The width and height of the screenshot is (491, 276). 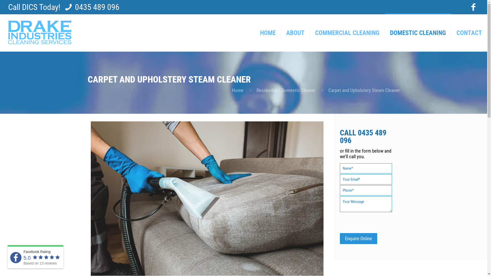 What do you see at coordinates (469, 33) in the screenshot?
I see `CONTACT` at bounding box center [469, 33].